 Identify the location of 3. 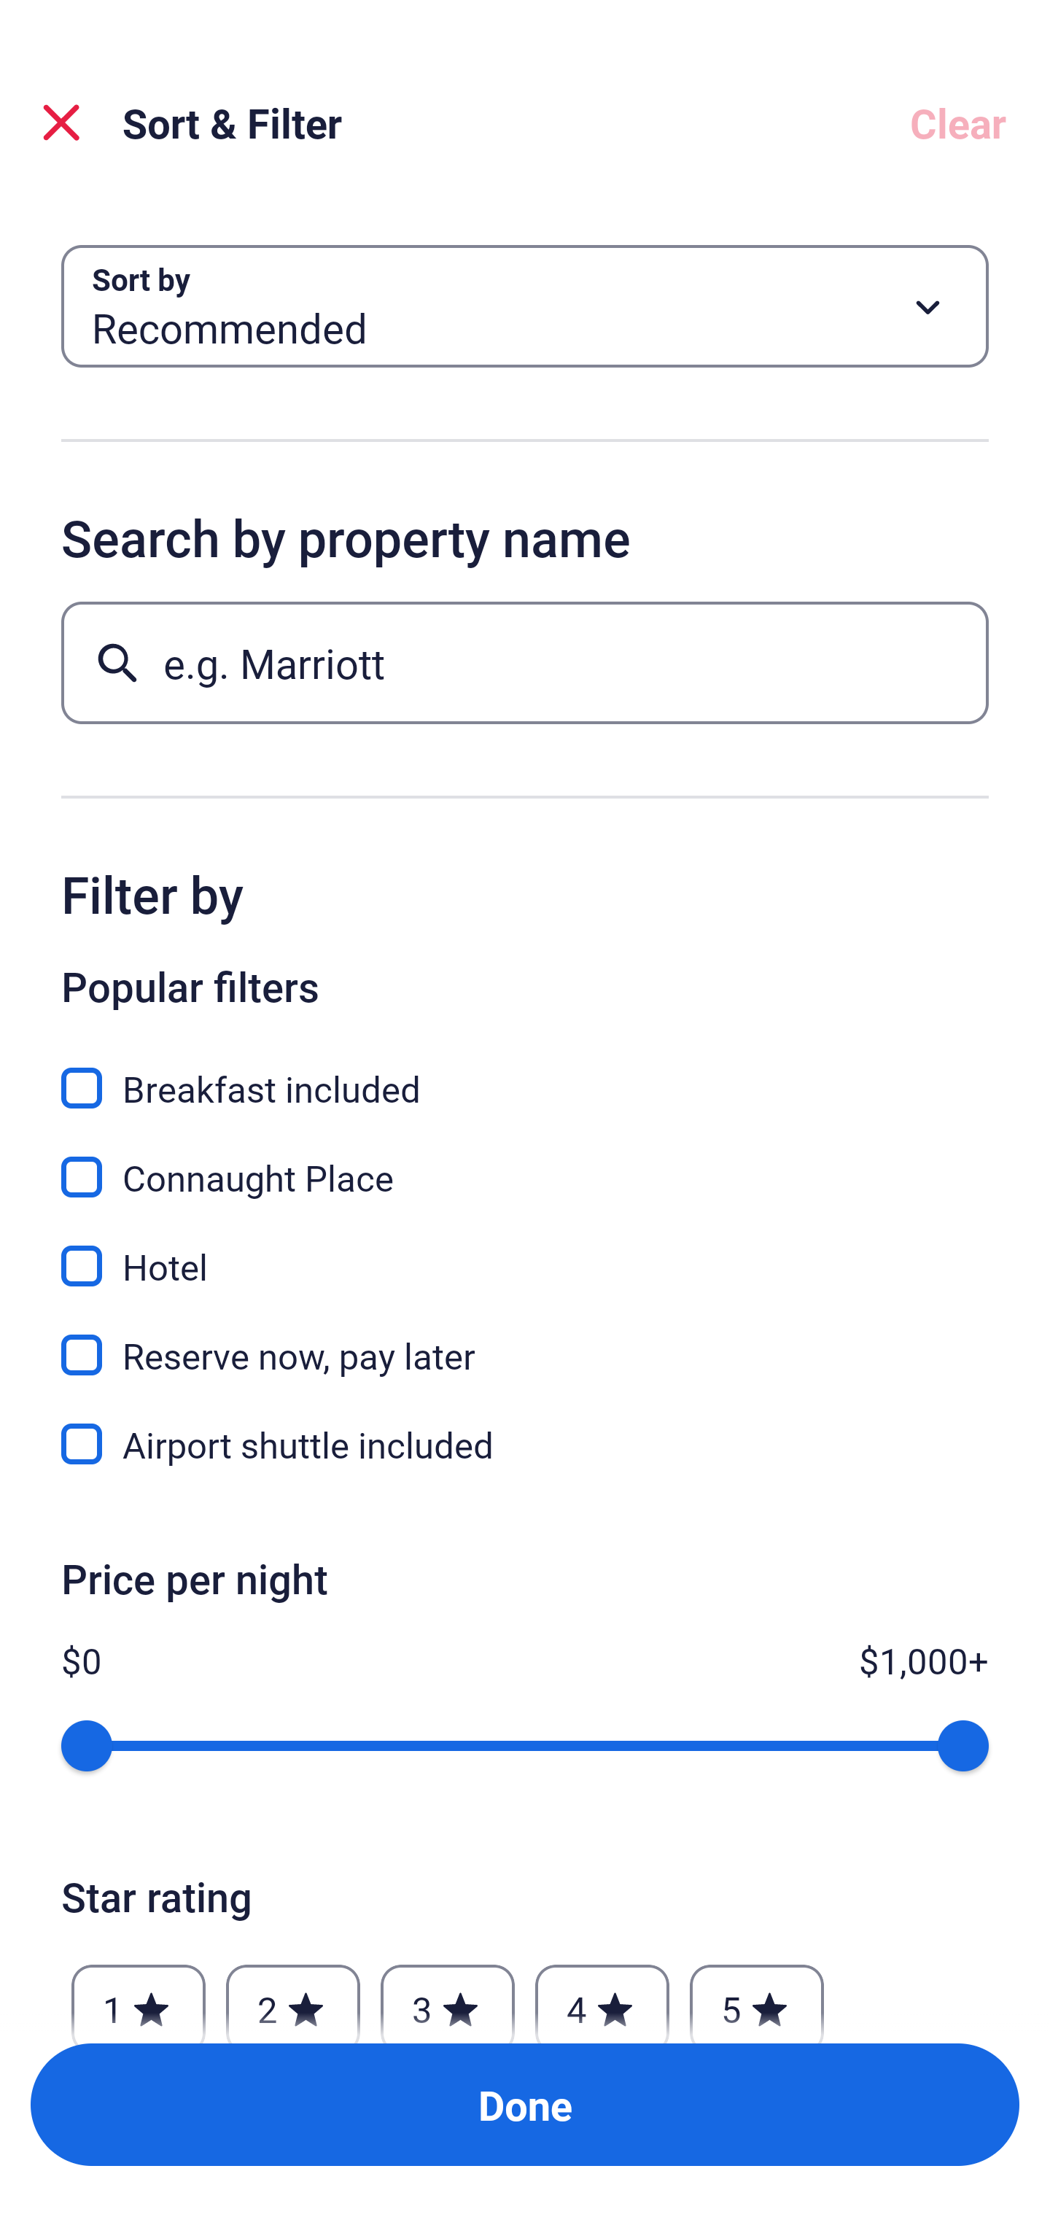
(447, 1996).